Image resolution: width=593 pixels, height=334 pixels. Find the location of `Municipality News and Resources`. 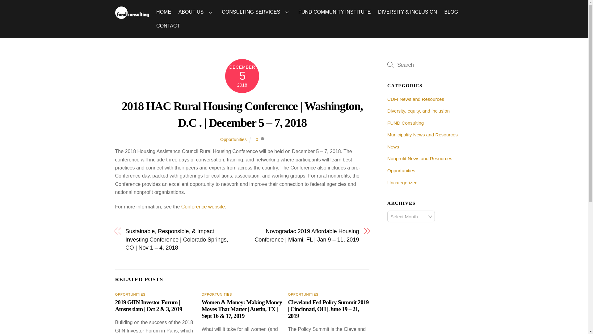

Municipality News and Resources is located at coordinates (423, 134).